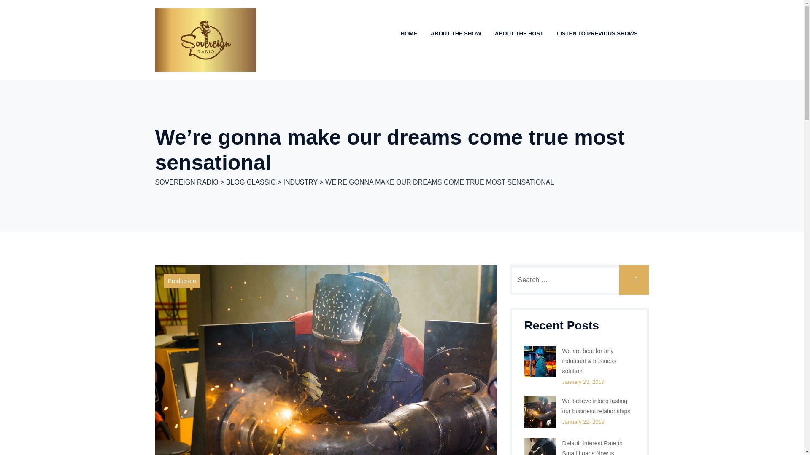  I want to click on Go to the Industry Category archives., so click(300, 182).